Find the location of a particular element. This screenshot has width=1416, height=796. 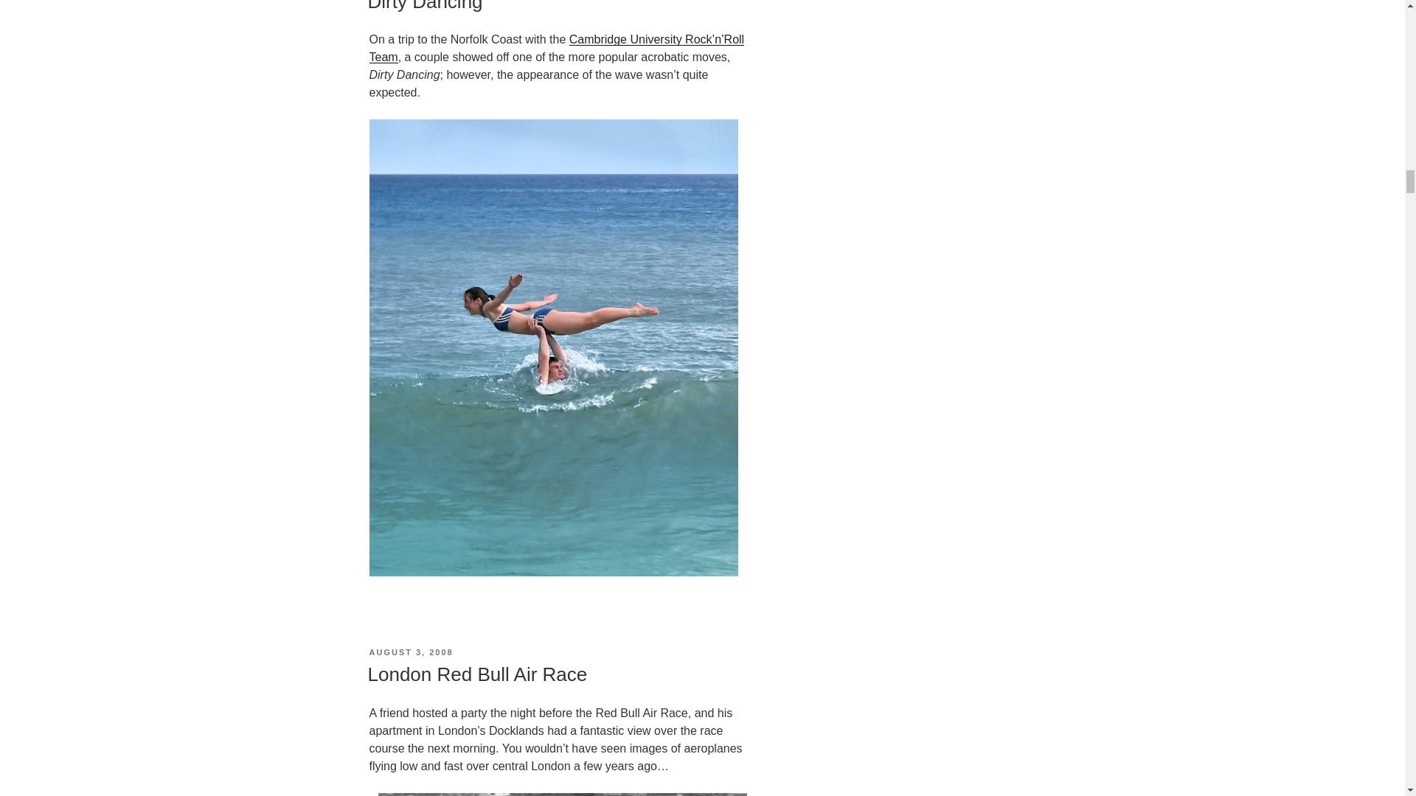

London Red Bull Air Race is located at coordinates (476, 674).